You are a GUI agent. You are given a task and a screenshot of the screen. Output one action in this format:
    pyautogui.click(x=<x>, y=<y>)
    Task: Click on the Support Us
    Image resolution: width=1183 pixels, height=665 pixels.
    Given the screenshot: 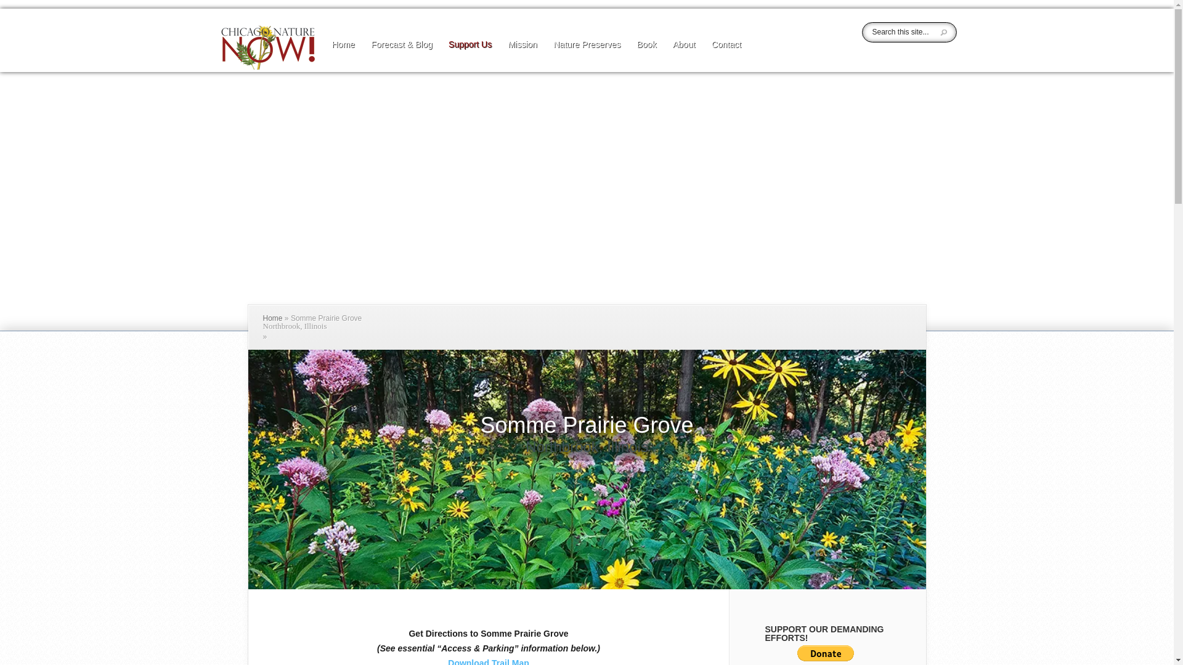 What is the action you would take?
    pyautogui.click(x=470, y=54)
    